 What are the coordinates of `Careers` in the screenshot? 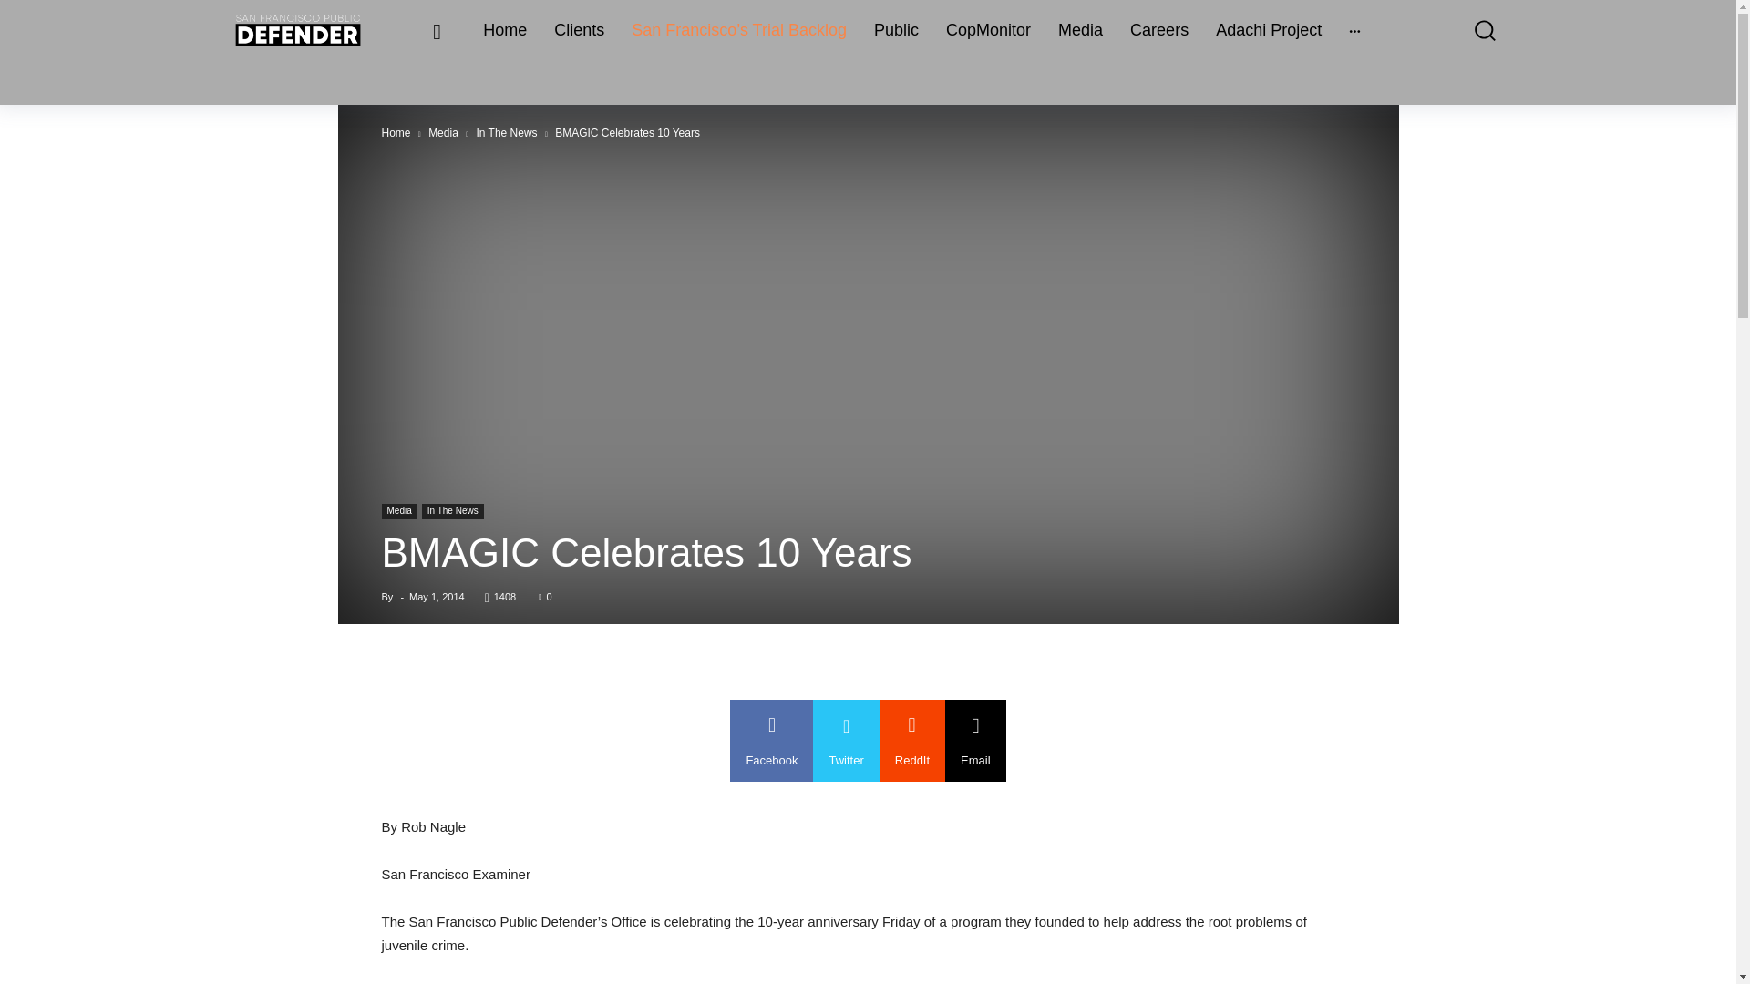 It's located at (1159, 30).